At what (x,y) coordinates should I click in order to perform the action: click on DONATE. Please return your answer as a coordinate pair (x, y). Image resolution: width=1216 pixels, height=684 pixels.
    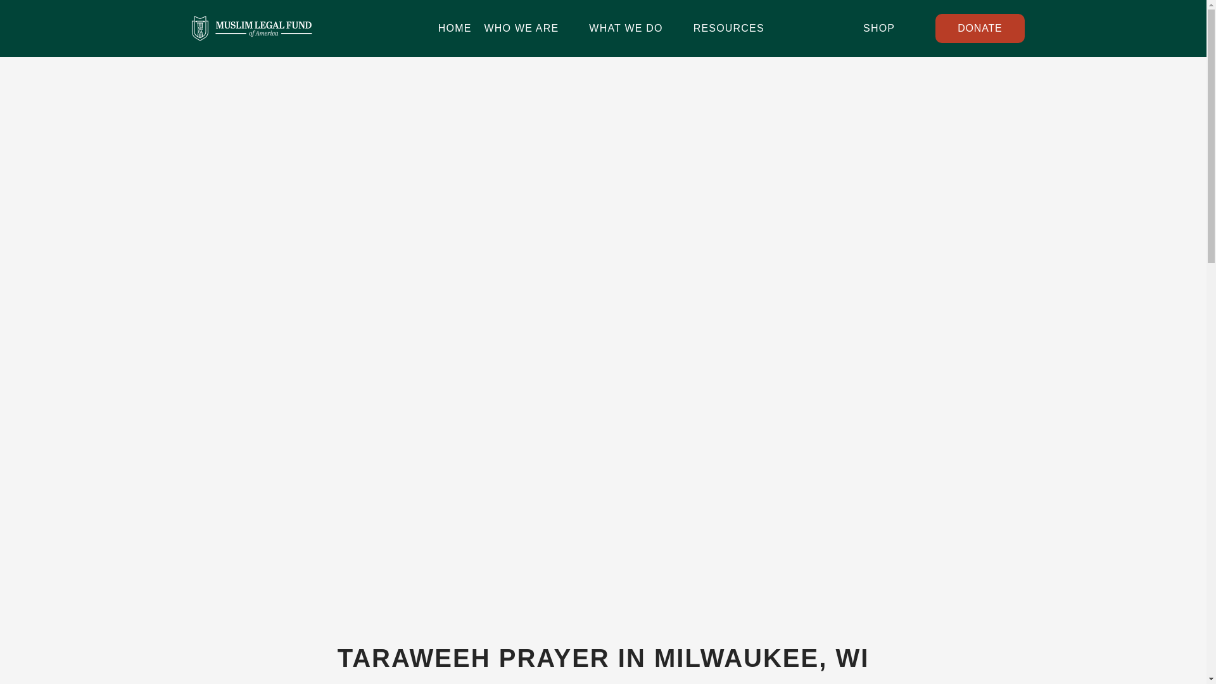
    Looking at the image, I should click on (979, 28).